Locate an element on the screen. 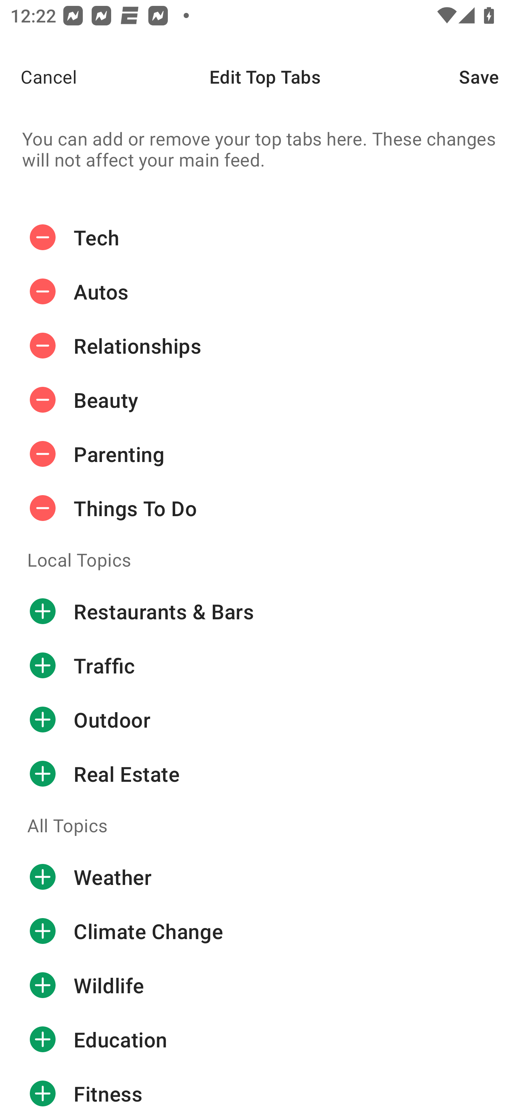  Things To Do is located at coordinates (265, 508).